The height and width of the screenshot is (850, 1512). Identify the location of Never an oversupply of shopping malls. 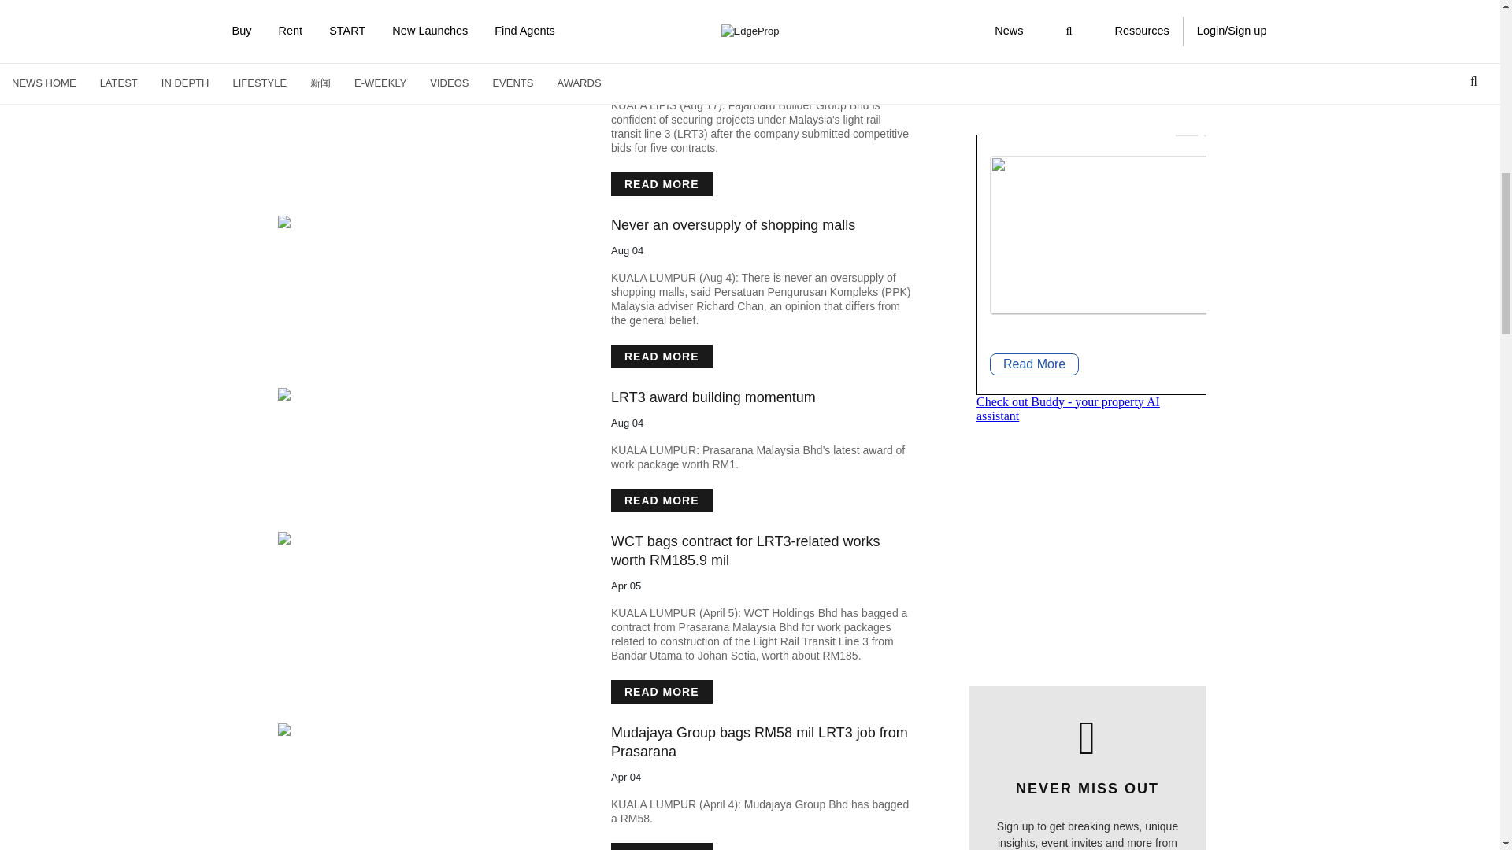
(428, 222).